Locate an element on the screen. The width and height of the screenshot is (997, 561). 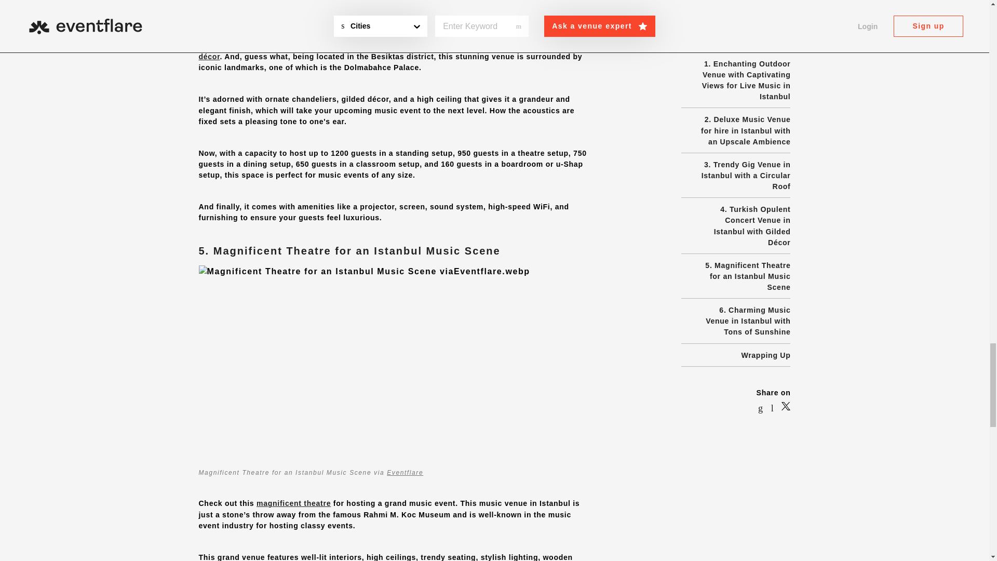
magnificent theatre is located at coordinates (293, 503).